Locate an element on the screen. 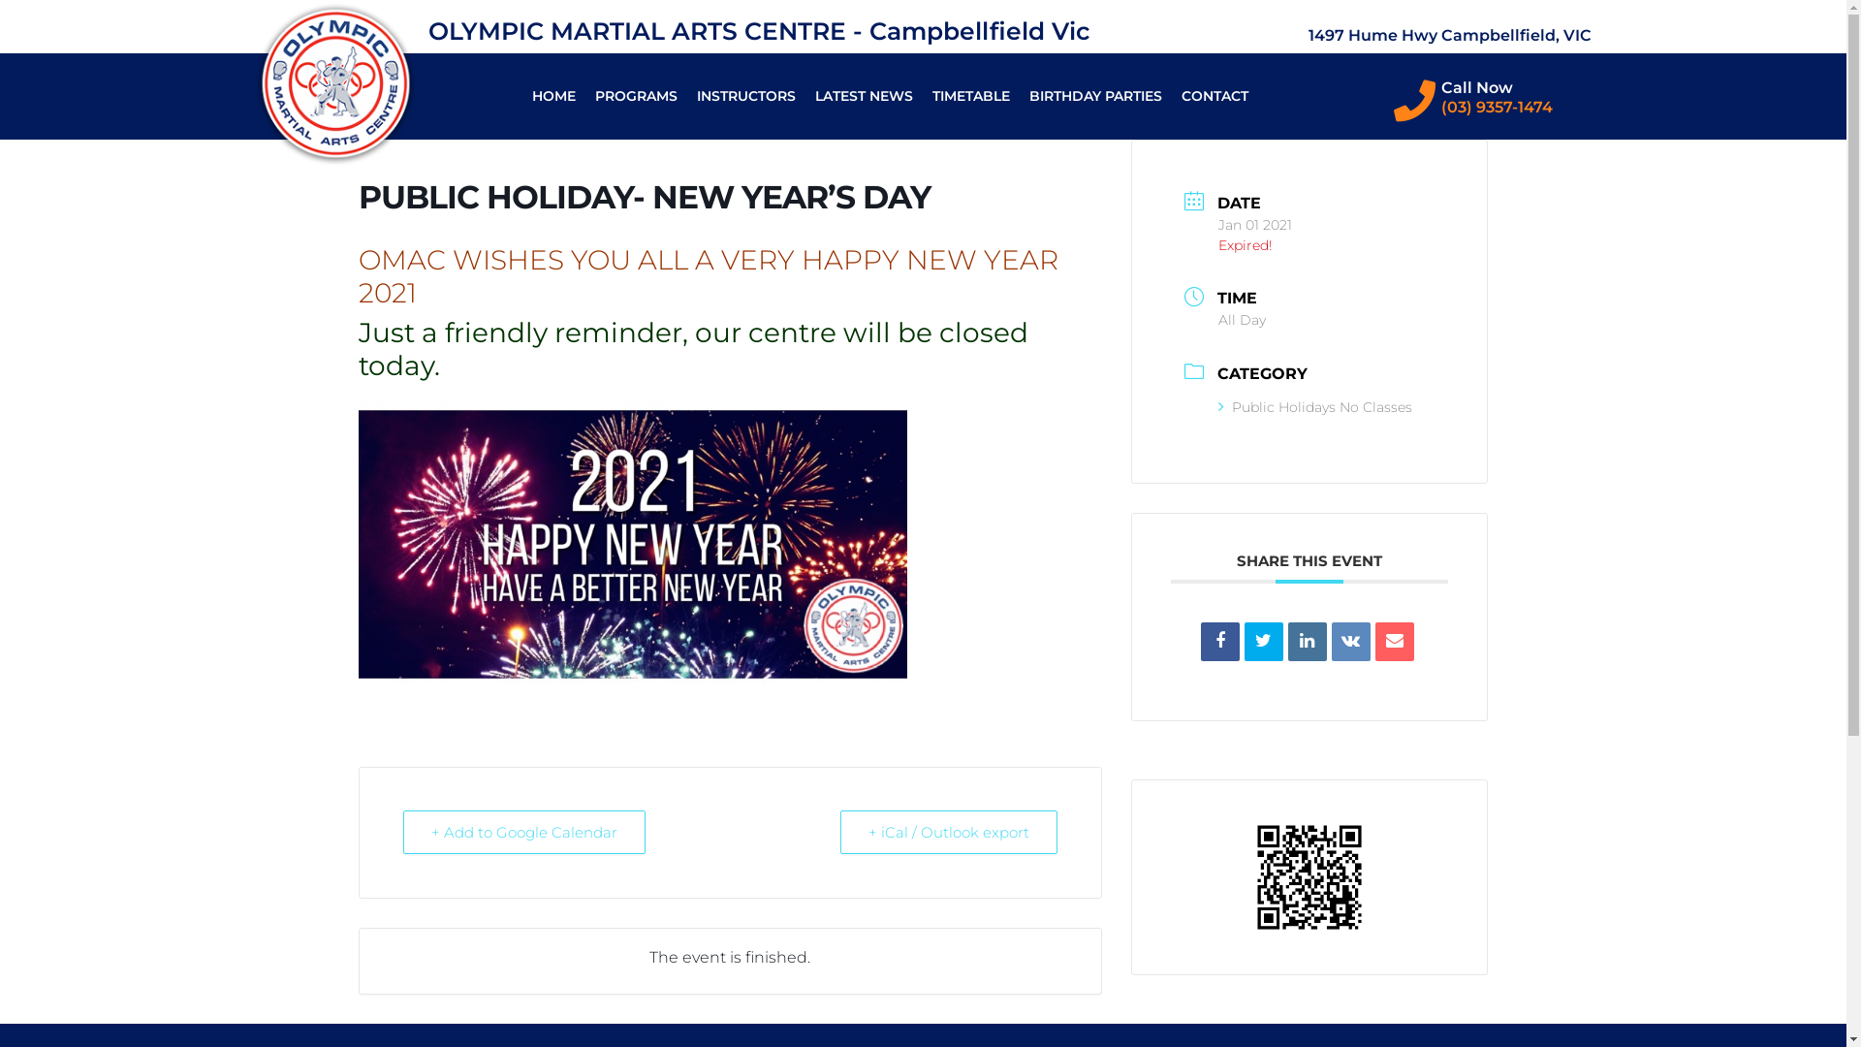 This screenshot has width=1861, height=1047. (03) 9357-1474 is located at coordinates (1497, 107).